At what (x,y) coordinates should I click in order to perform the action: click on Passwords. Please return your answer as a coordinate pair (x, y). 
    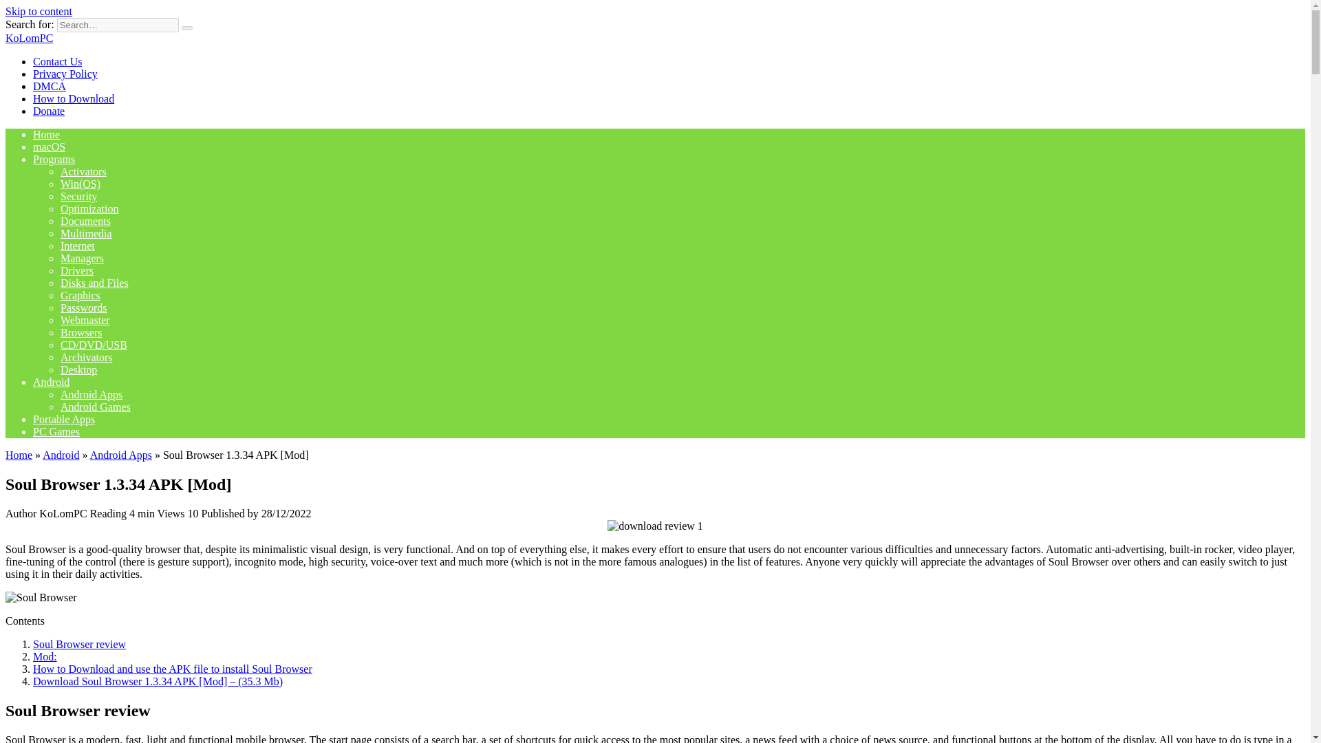
    Looking at the image, I should click on (84, 307).